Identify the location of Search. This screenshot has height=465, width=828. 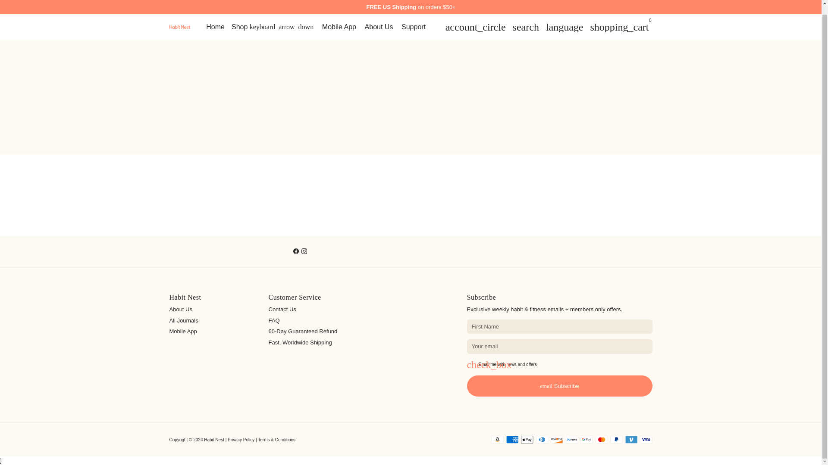
(525, 18).